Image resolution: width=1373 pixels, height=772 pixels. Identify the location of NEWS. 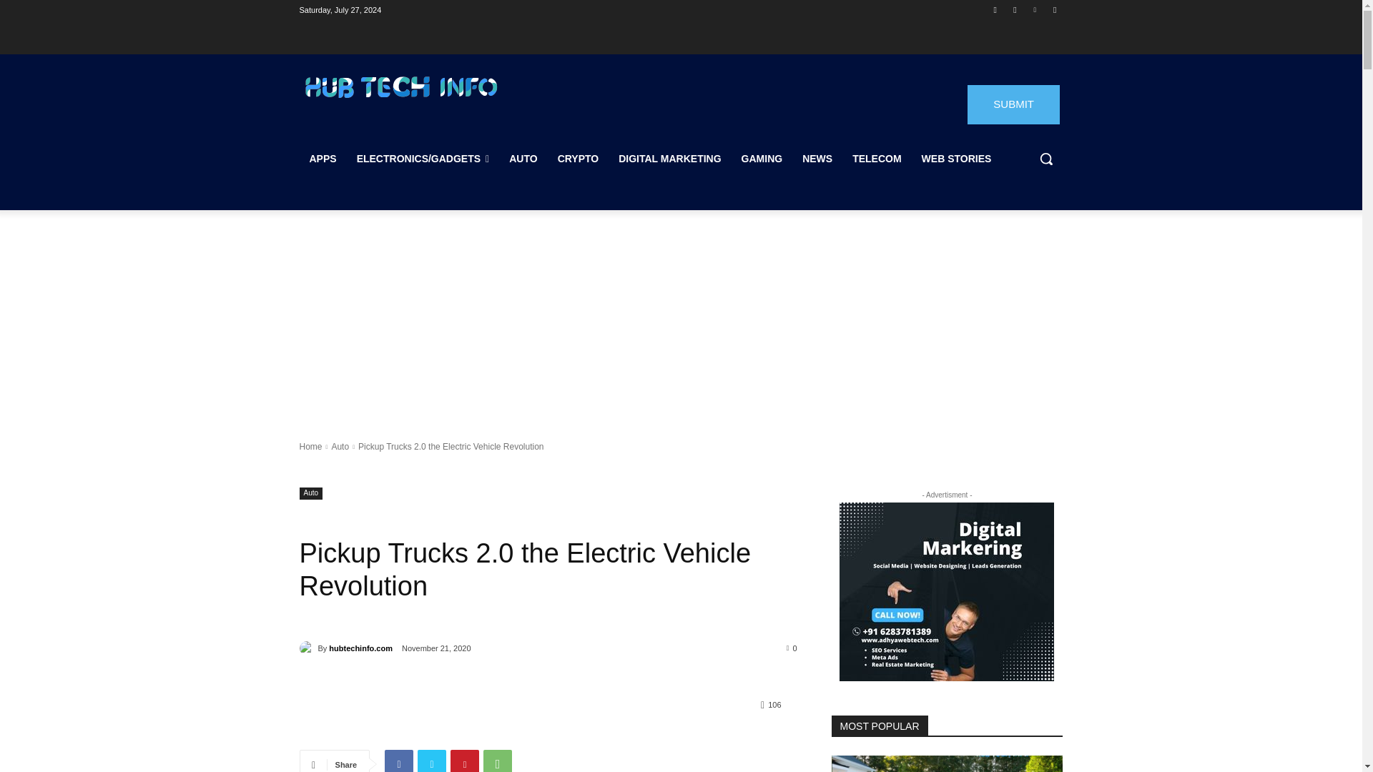
(817, 159).